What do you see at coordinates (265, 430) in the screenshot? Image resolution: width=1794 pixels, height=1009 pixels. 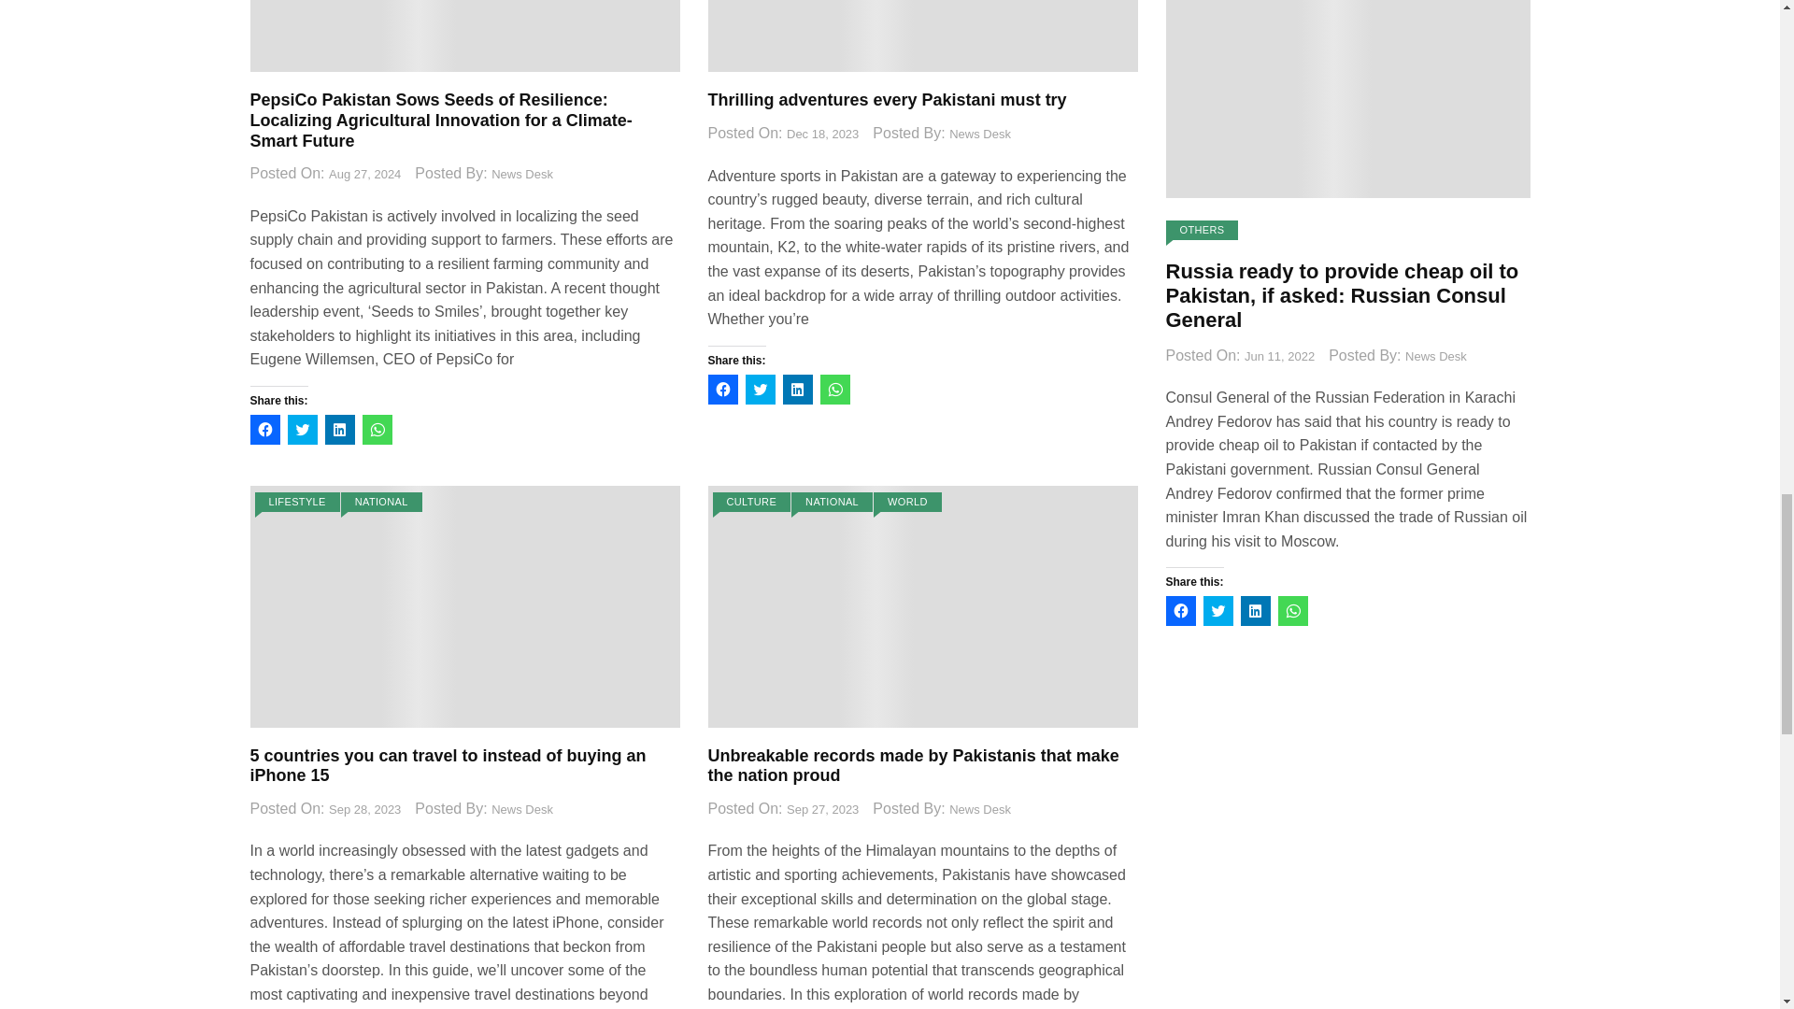 I see `Click to share on Facebook` at bounding box center [265, 430].